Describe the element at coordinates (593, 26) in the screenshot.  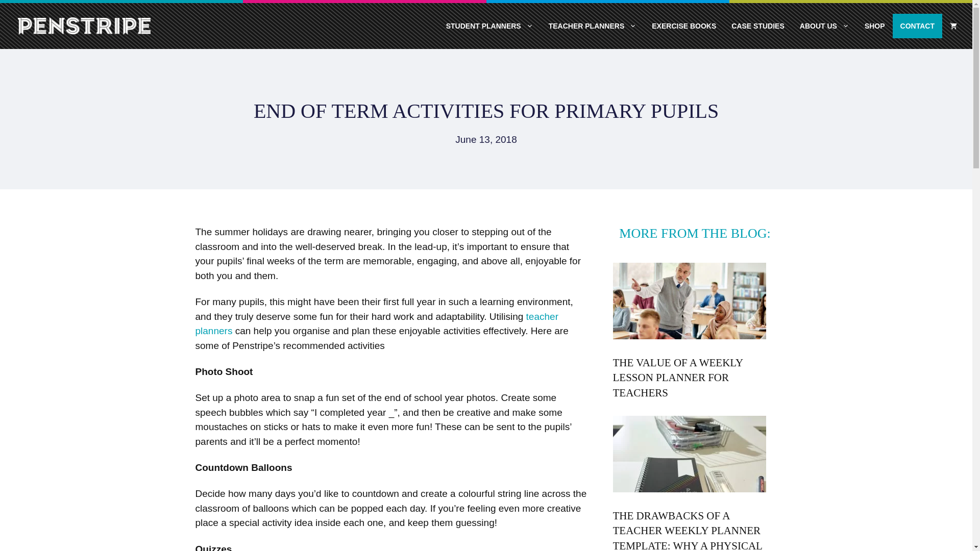
I see `TEACHER PLANNERS` at that location.